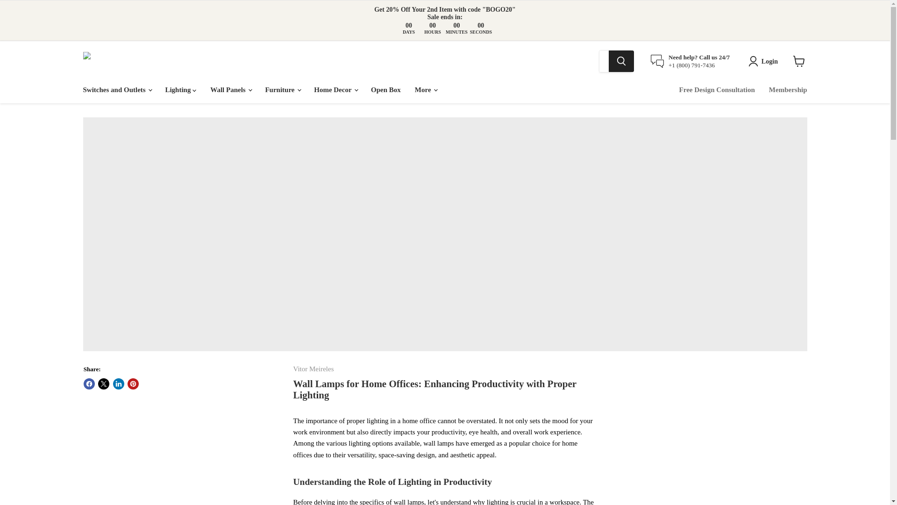  What do you see at coordinates (764, 61) in the screenshot?
I see `Login` at bounding box center [764, 61].